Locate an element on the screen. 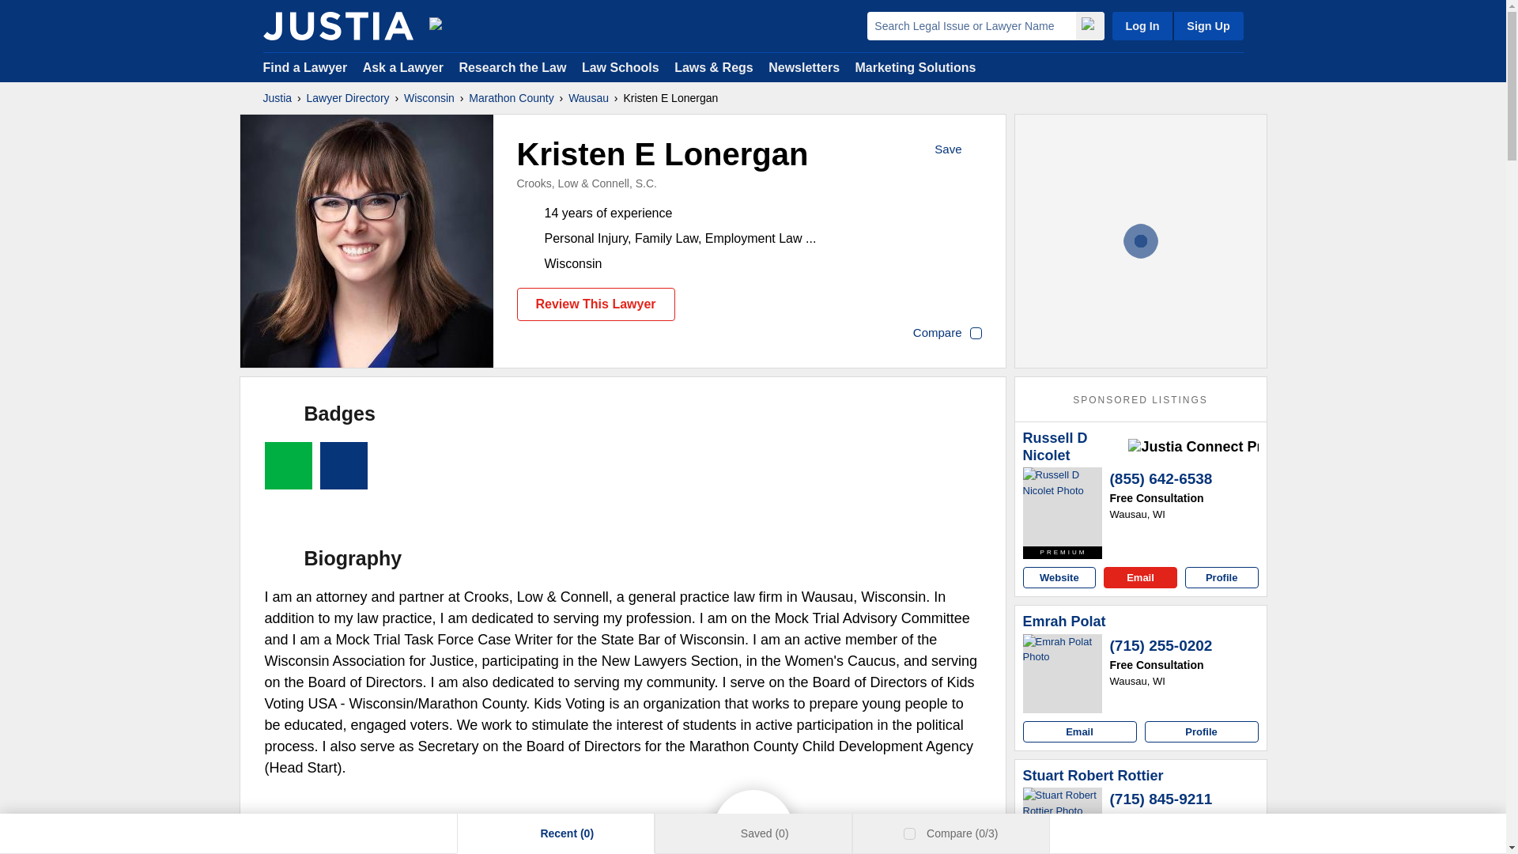 Image resolution: width=1518 pixels, height=854 pixels. Justia Lawyer Directory is located at coordinates (338, 25).